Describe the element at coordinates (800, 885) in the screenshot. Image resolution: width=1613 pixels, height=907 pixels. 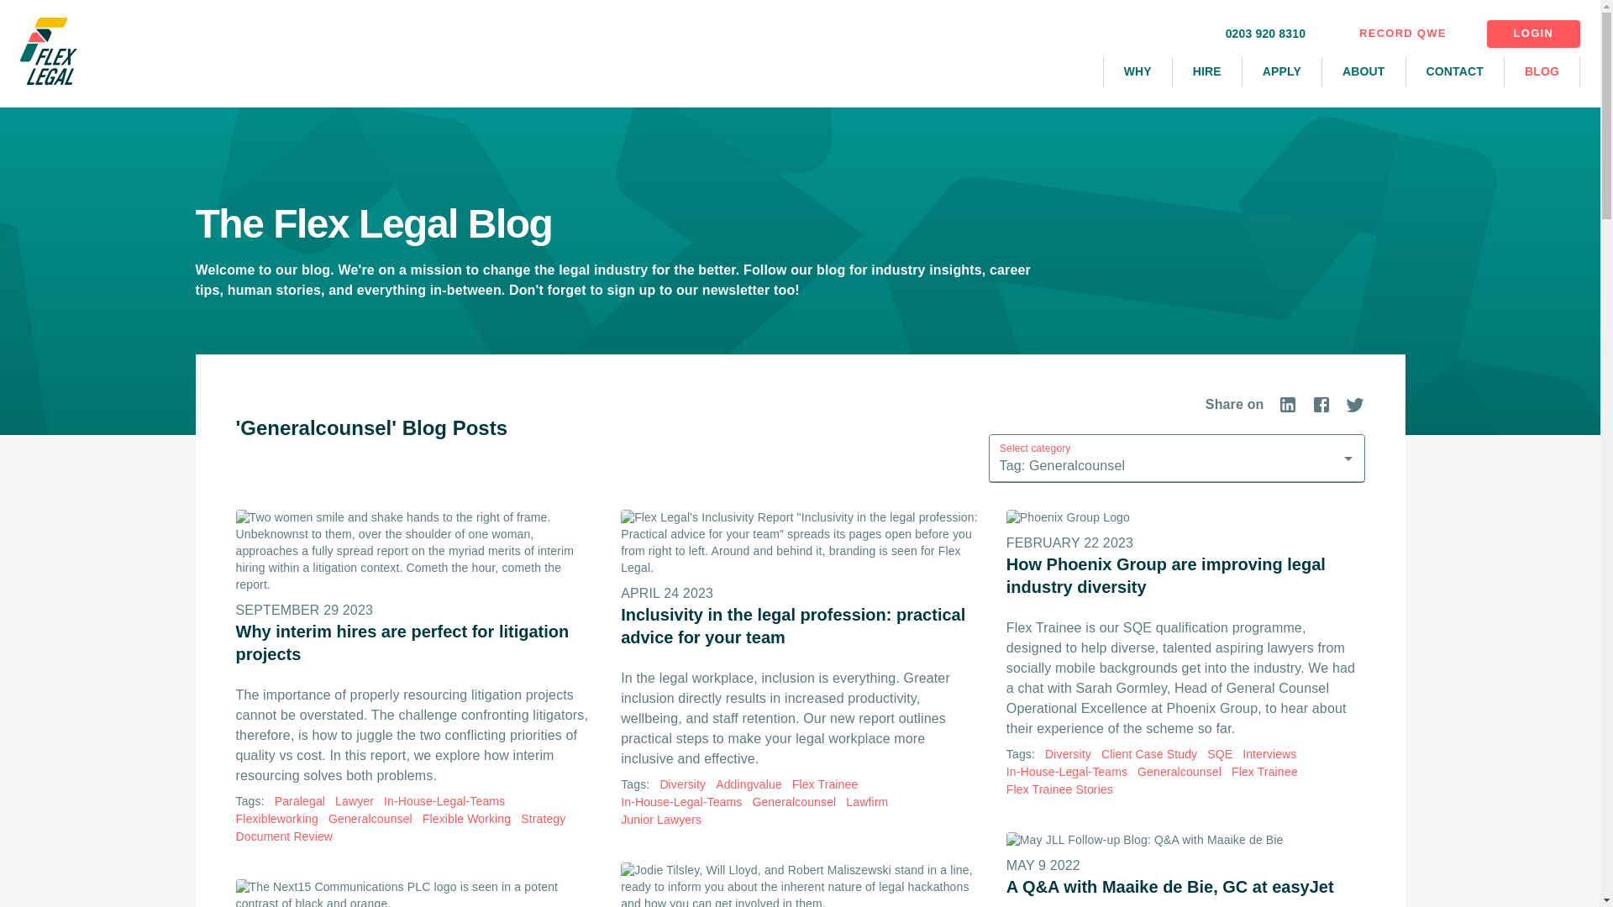
I see `Blog banner legal hackathon NO TEXT` at that location.